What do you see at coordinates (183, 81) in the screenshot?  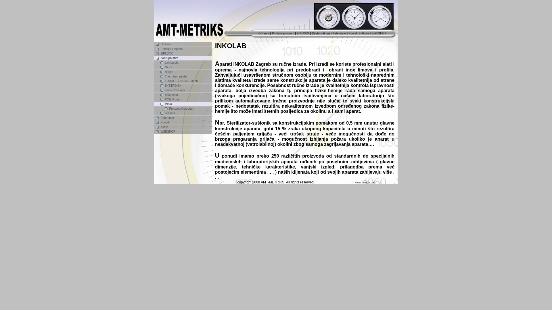 I see `EUROLEC-INSTRUMENTS` at bounding box center [183, 81].